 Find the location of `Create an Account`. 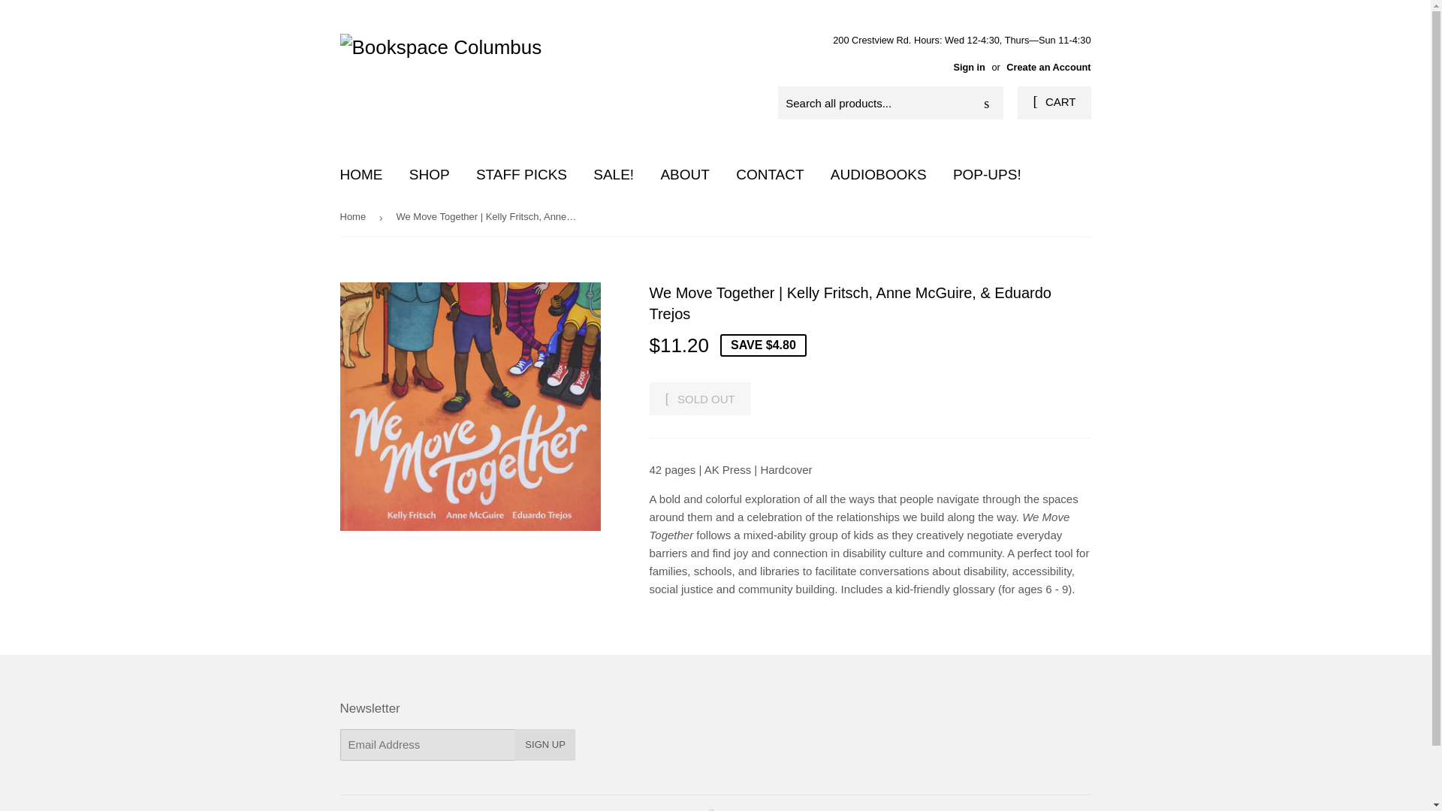

Create an Account is located at coordinates (1048, 68).